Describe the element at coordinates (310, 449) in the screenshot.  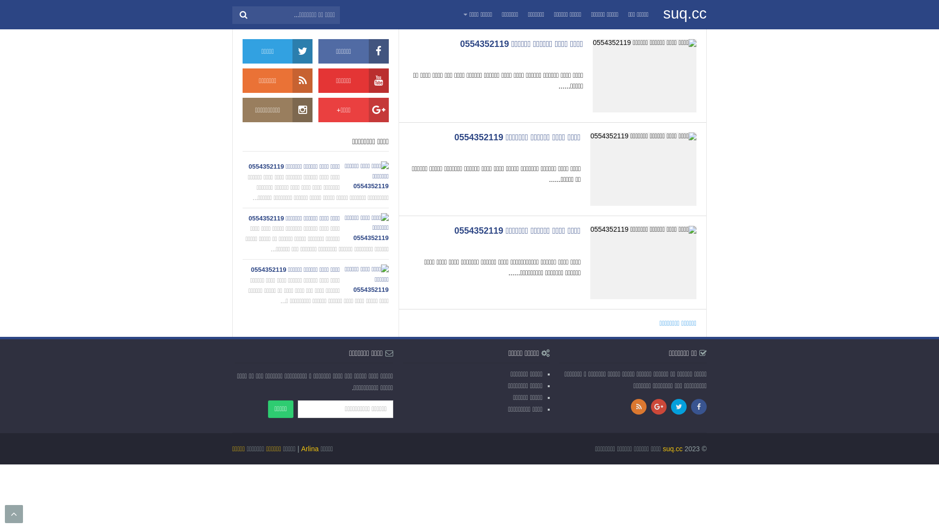
I see `Arlina` at that location.